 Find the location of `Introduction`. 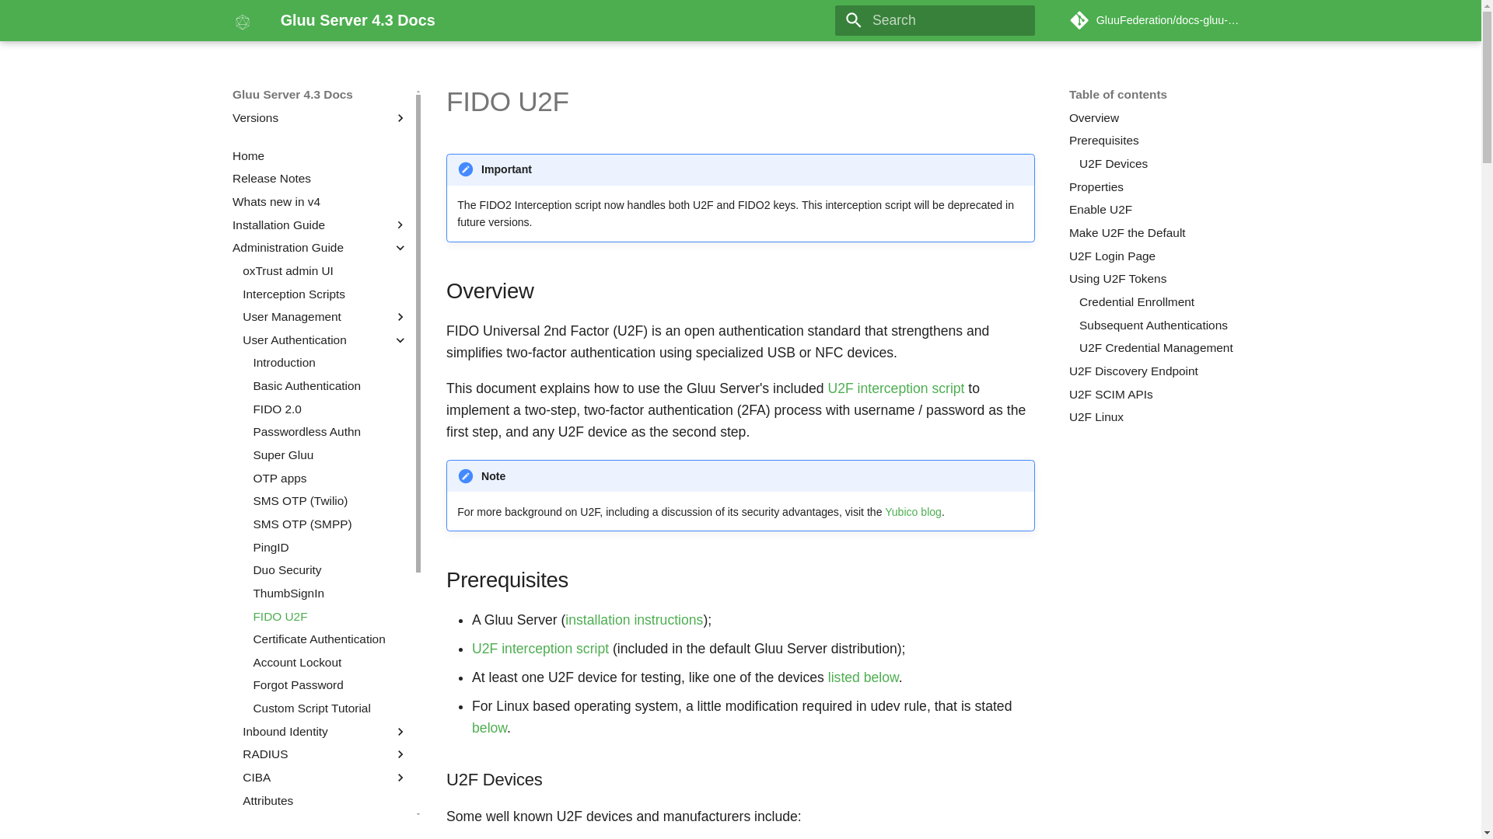

Introduction is located at coordinates (330, 362).